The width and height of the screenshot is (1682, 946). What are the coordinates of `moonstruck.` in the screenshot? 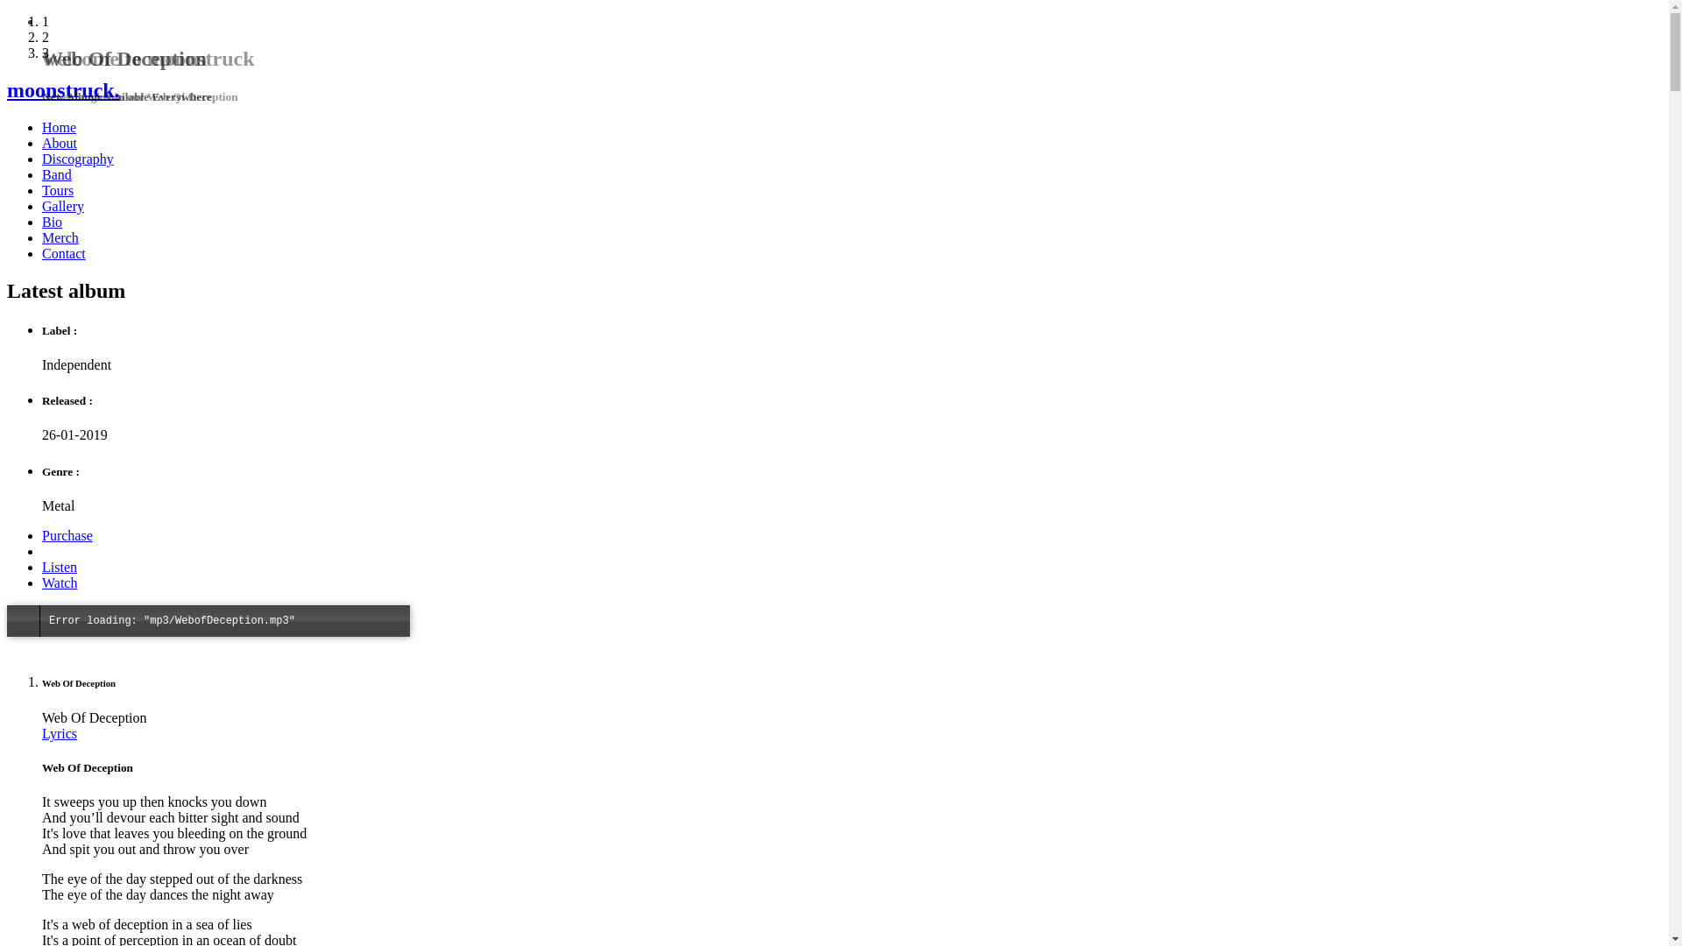 It's located at (834, 91).